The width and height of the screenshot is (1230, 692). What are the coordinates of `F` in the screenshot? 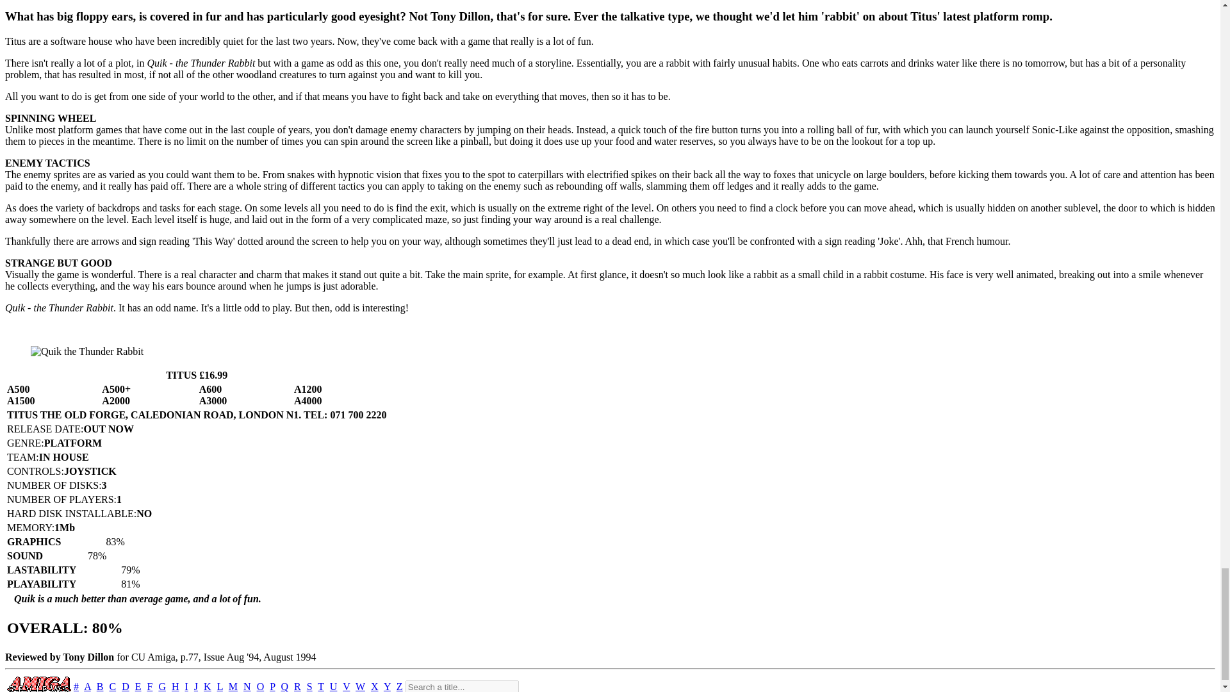 It's located at (149, 686).